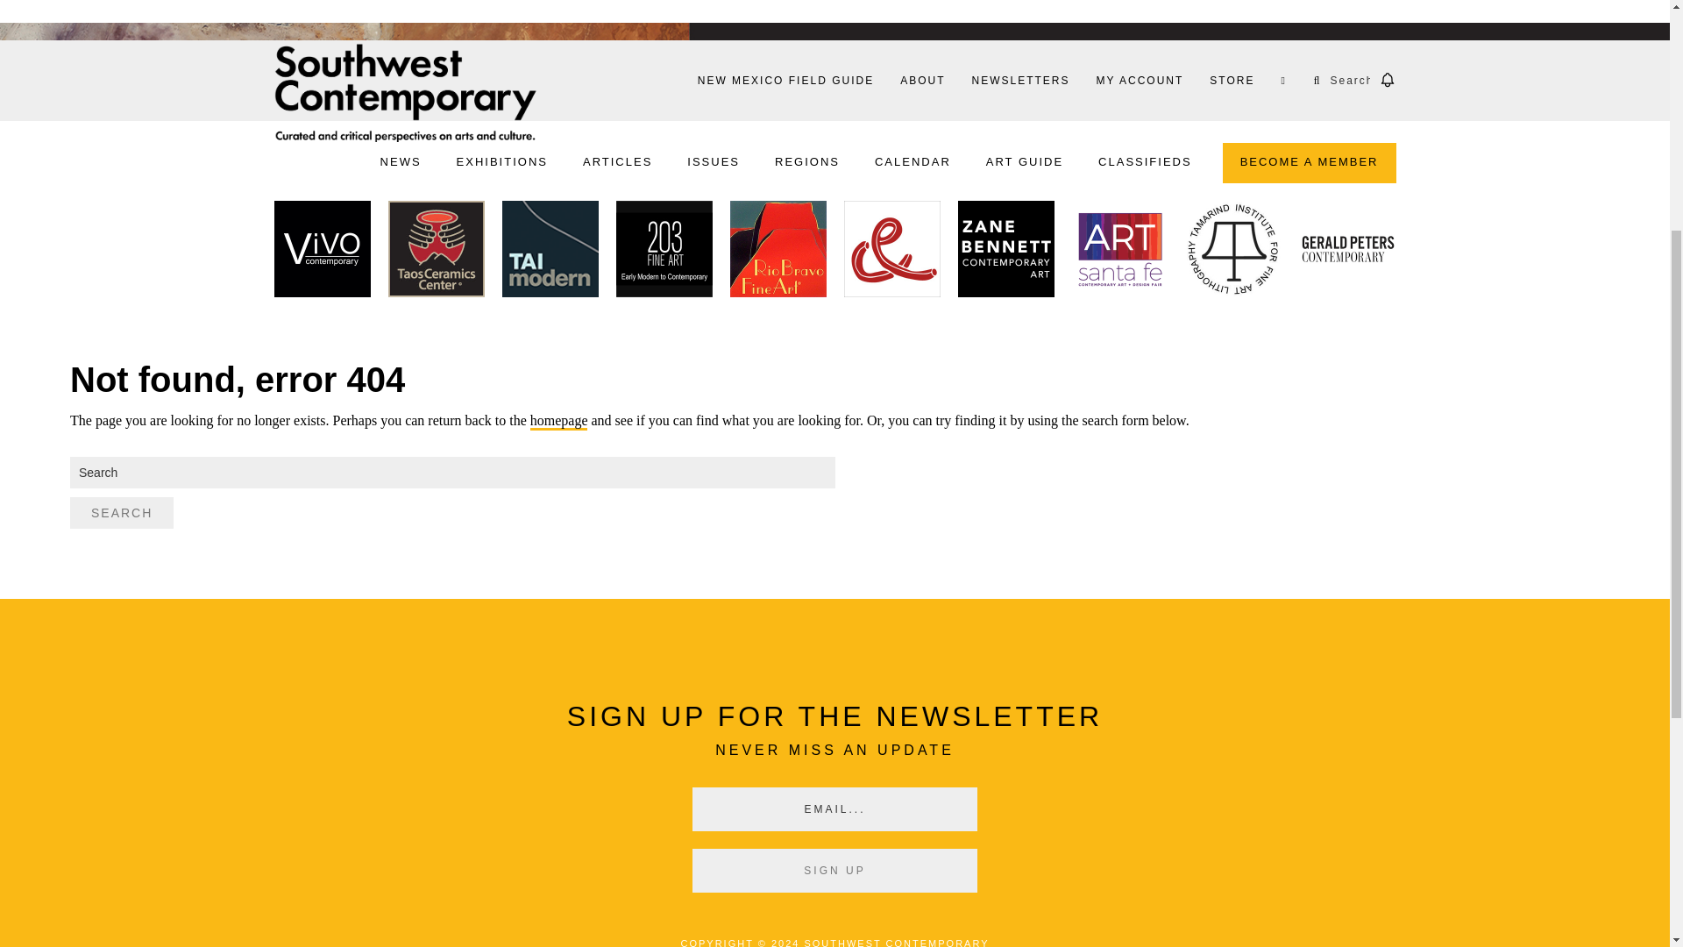  What do you see at coordinates (1346, 252) in the screenshot?
I see `Gerald Peters Contemporary Logo` at bounding box center [1346, 252].